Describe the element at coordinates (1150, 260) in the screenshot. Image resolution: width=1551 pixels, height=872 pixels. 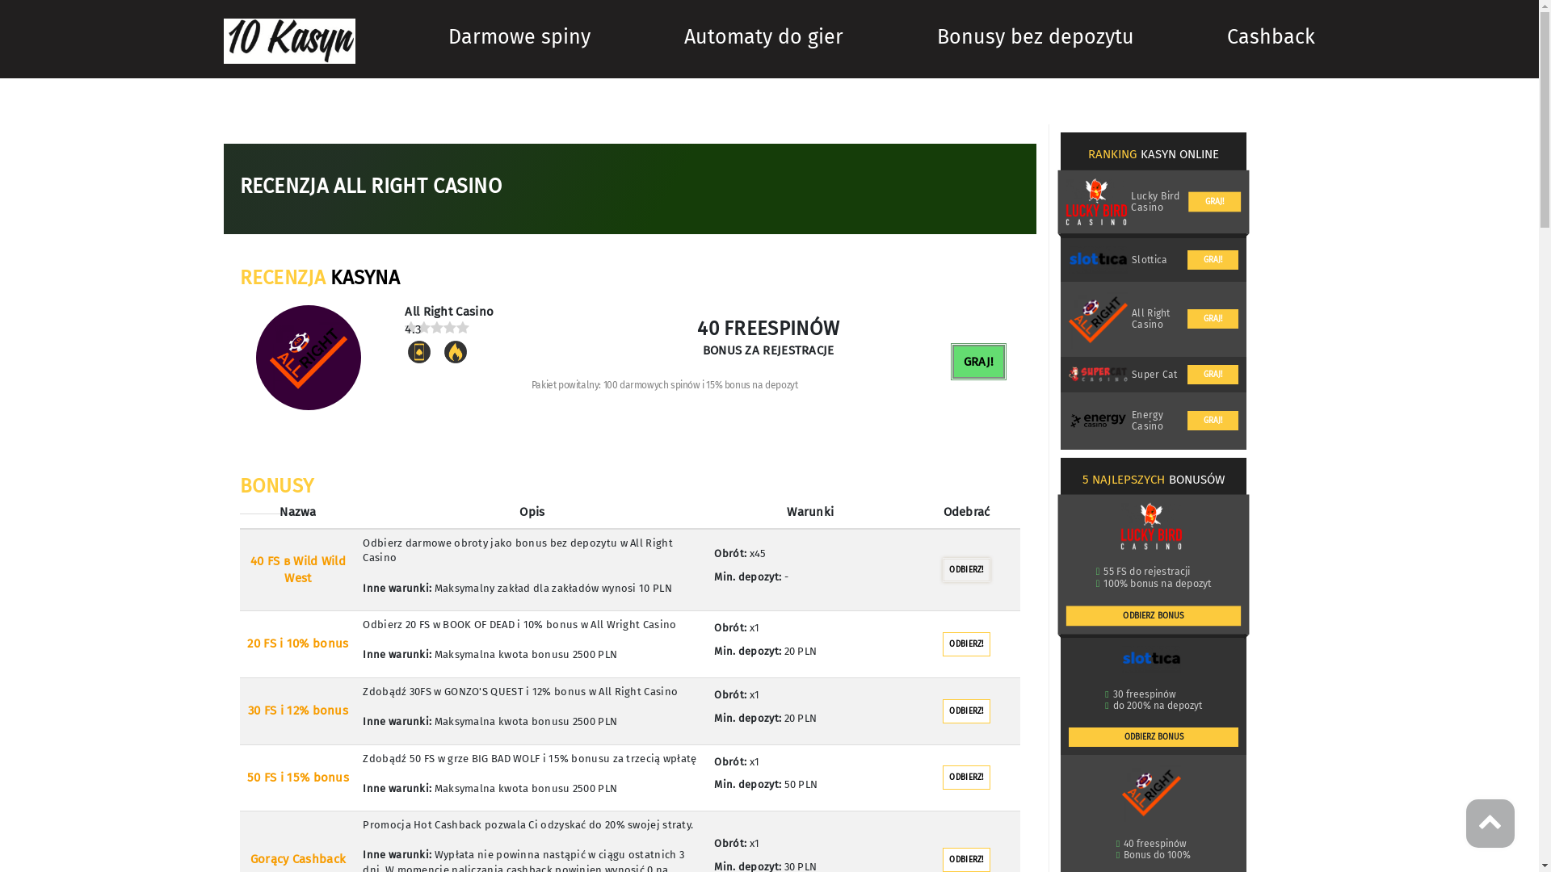
I see `Slottica` at that location.